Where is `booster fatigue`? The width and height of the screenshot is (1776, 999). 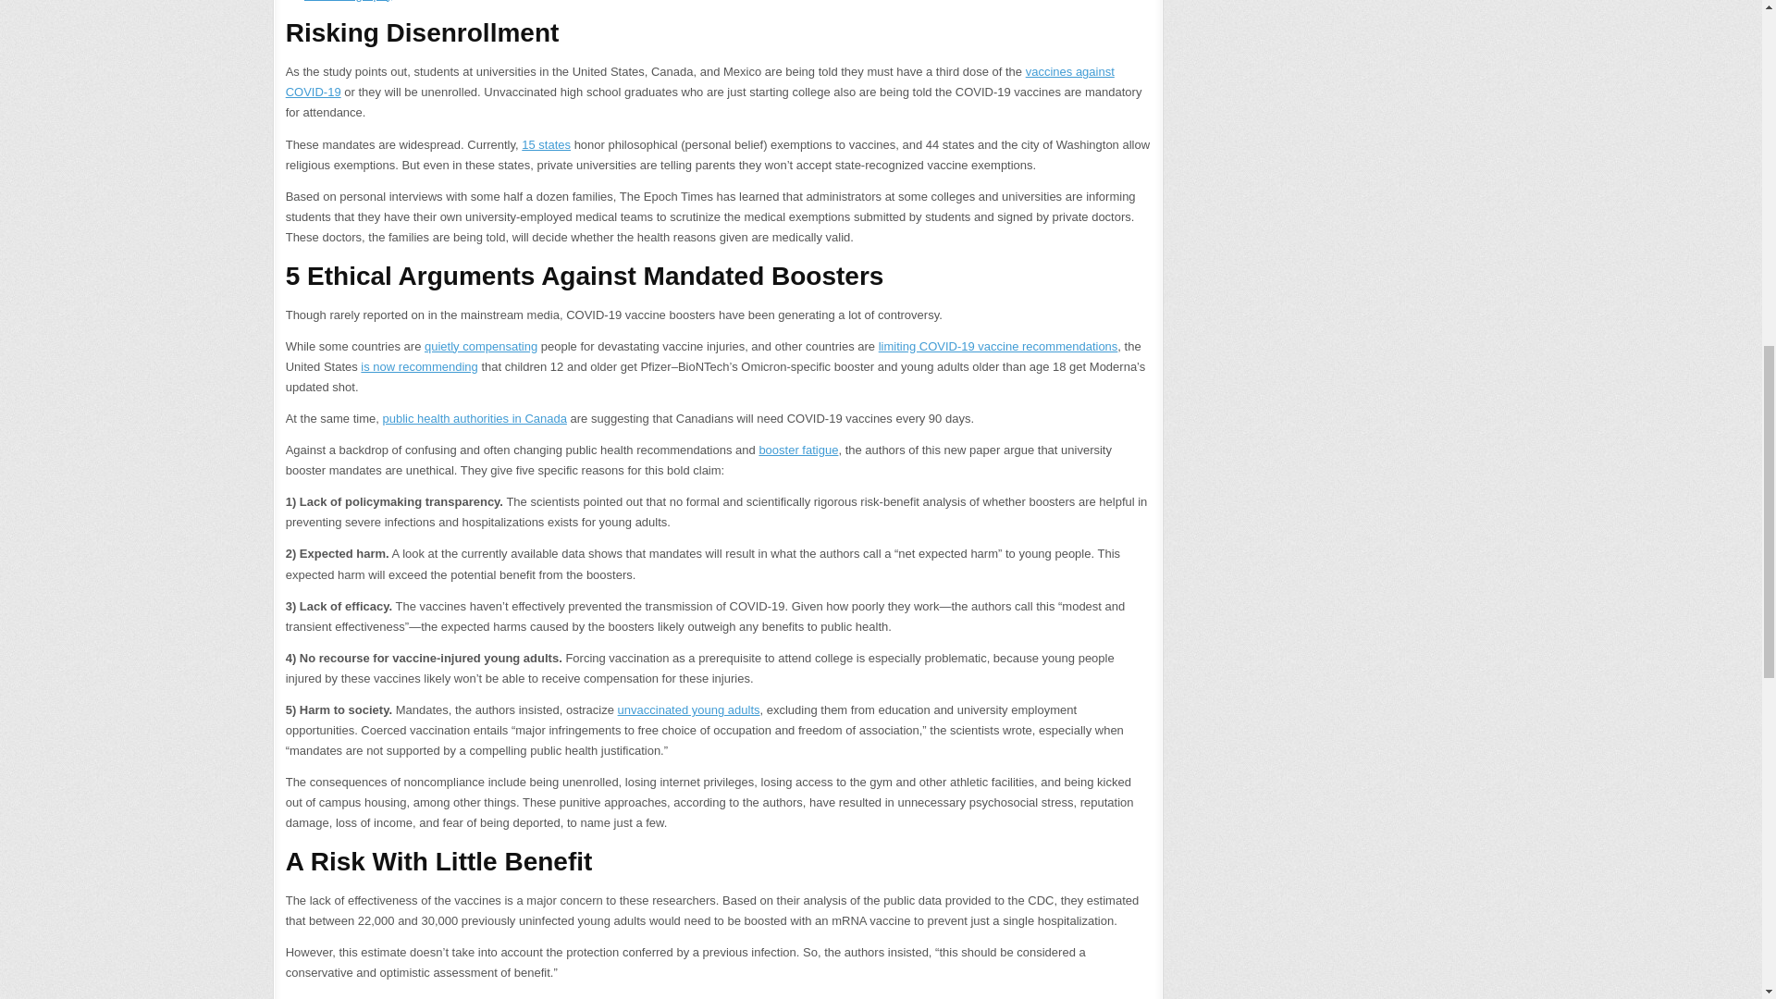 booster fatigue is located at coordinates (797, 450).